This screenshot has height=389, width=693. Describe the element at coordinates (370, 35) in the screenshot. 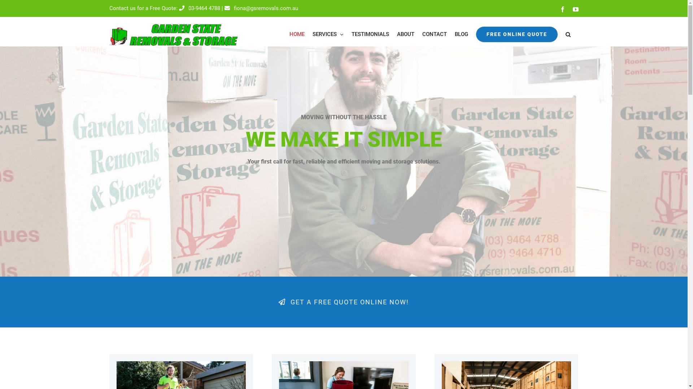

I see `TESTIMONIALS` at that location.